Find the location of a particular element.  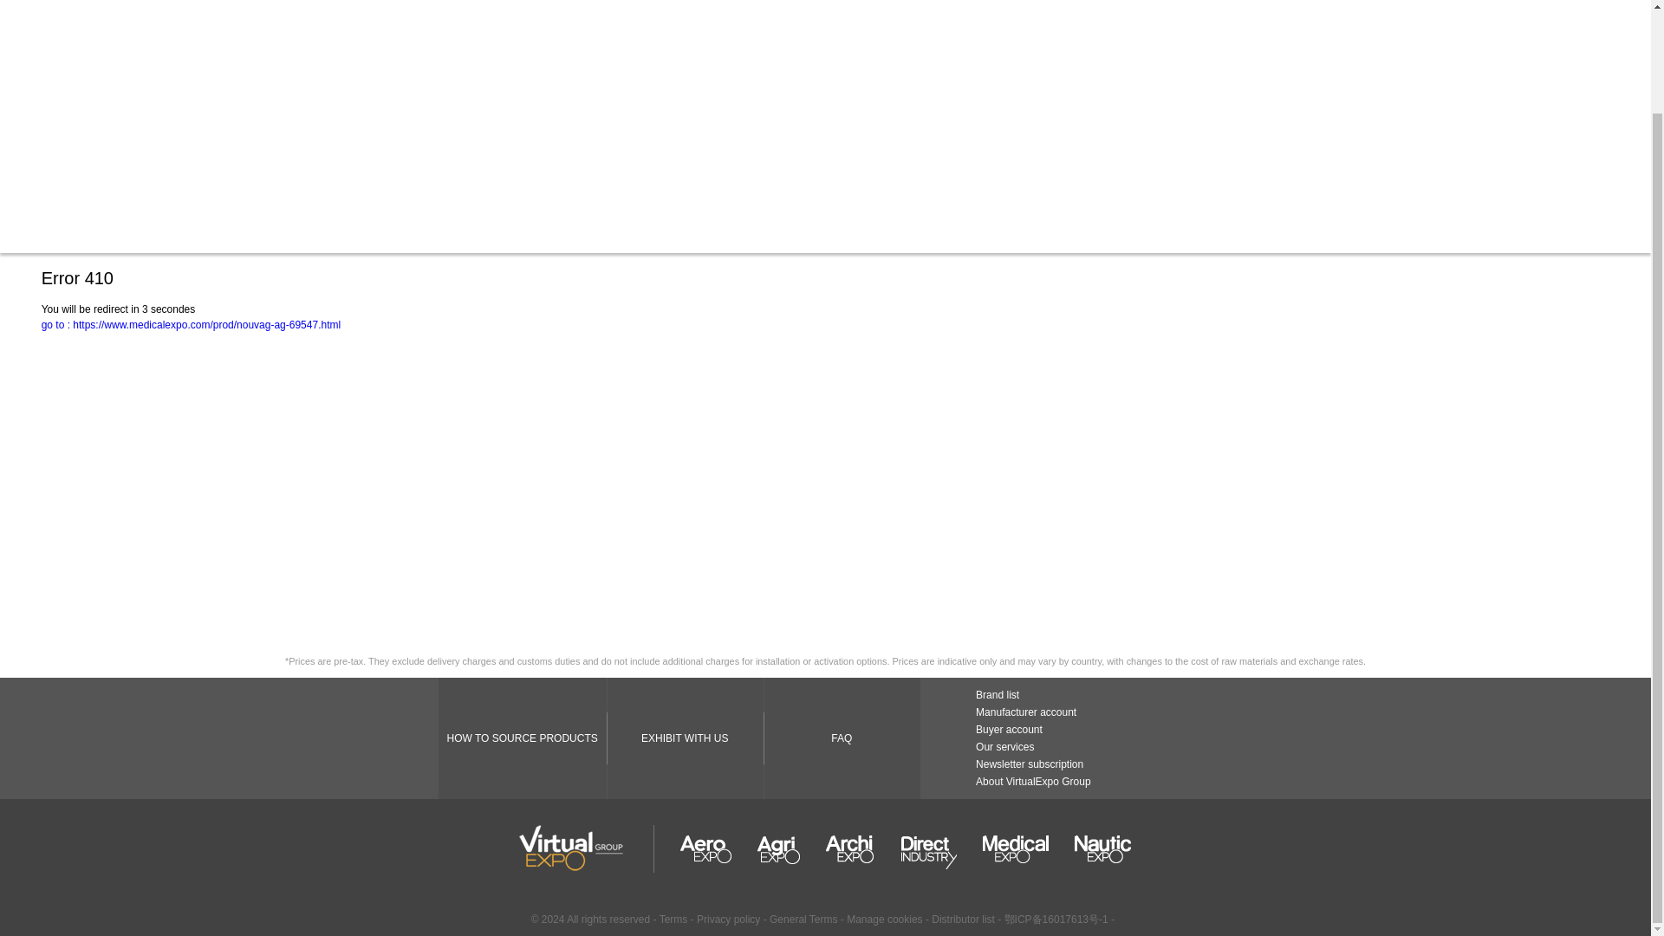

Brand list is located at coordinates (997, 694).